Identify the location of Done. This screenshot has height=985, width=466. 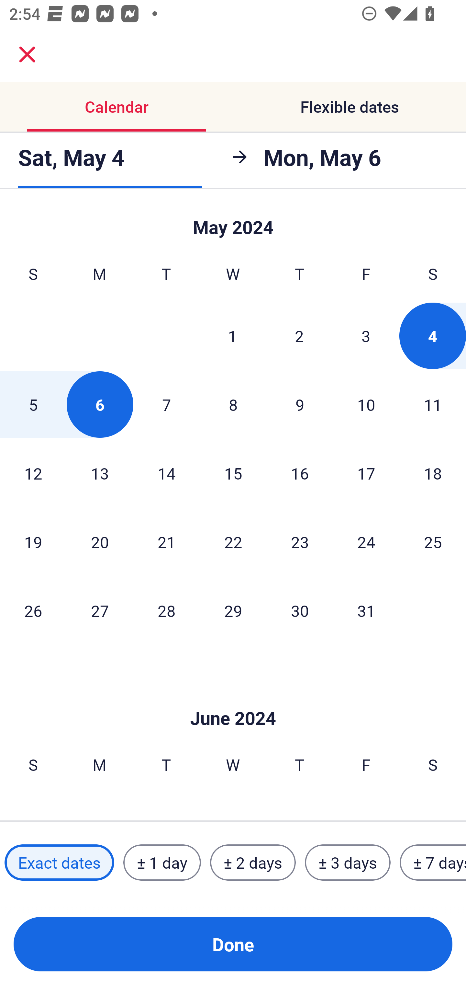
(233, 944).